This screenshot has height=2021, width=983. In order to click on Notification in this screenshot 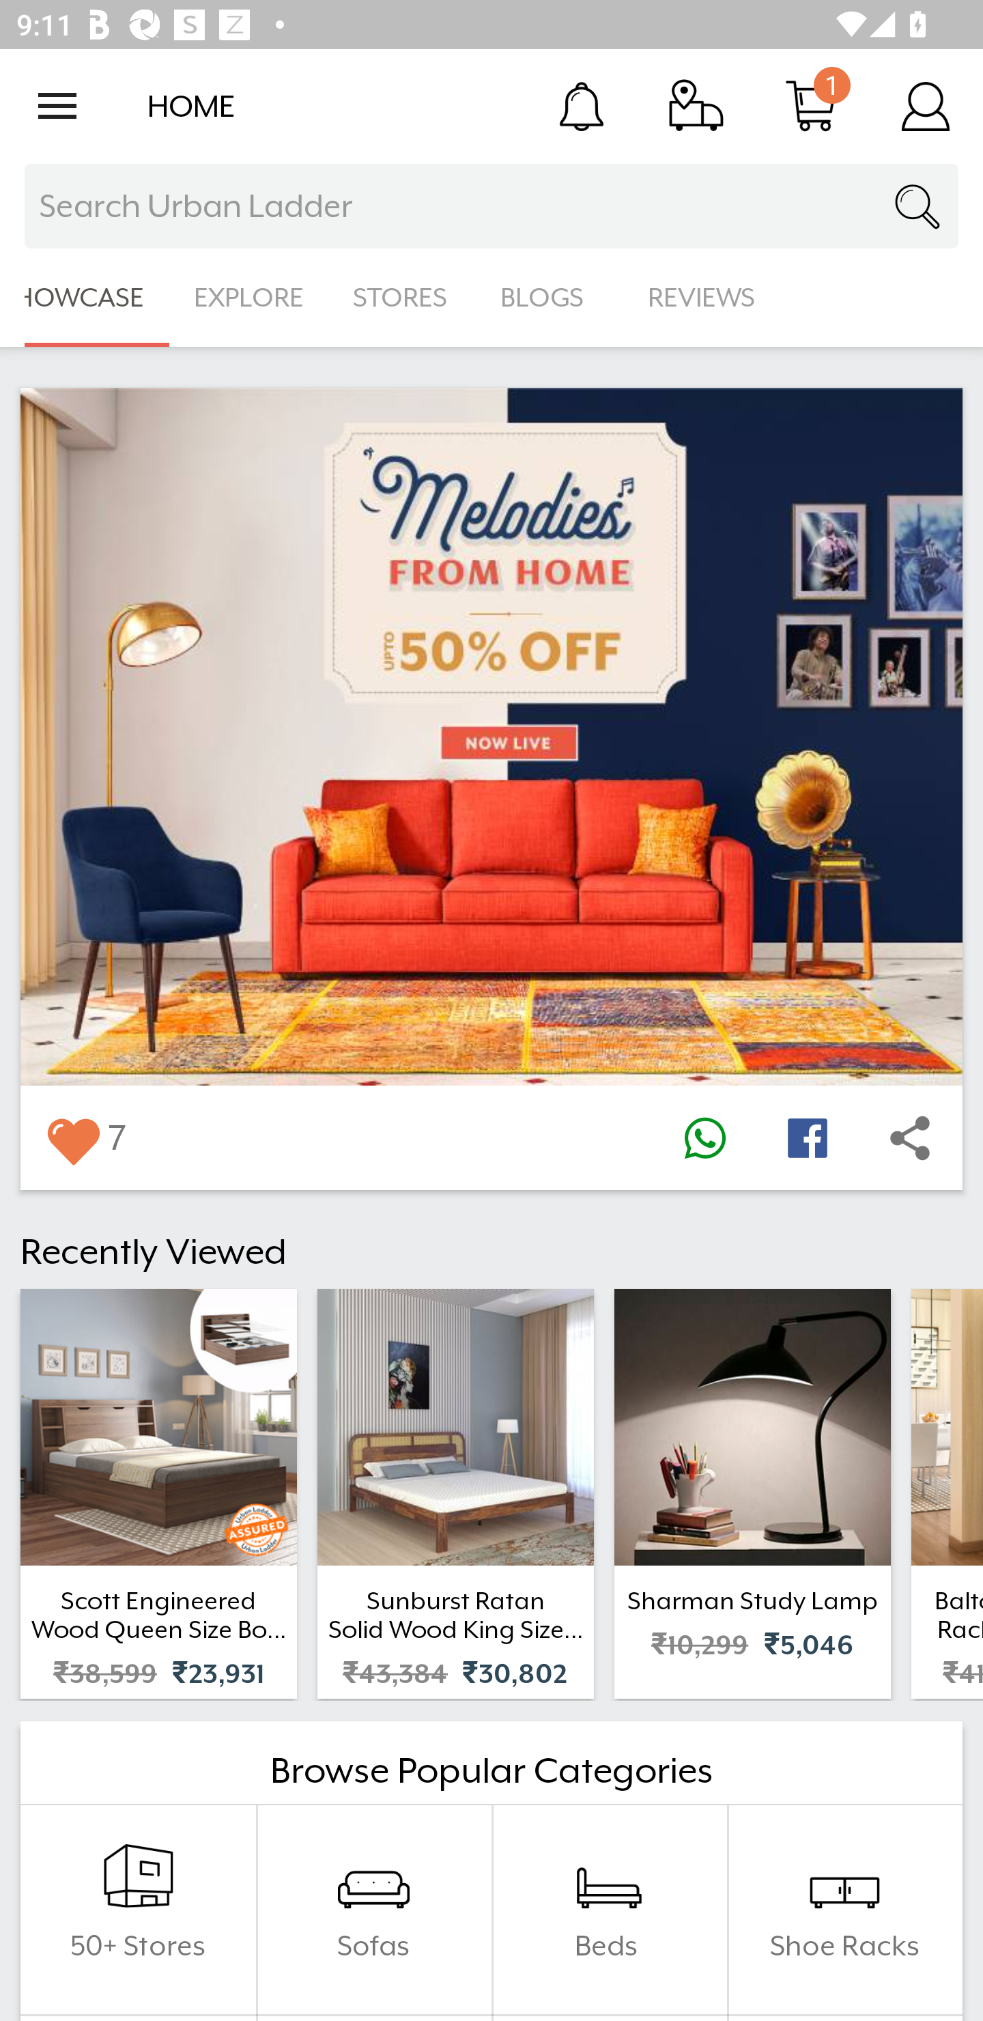, I will do `click(582, 105)`.